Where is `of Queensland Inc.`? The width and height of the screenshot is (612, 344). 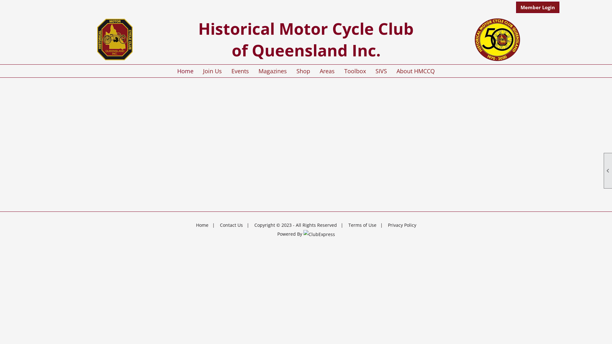 of Queensland Inc. is located at coordinates (306, 50).